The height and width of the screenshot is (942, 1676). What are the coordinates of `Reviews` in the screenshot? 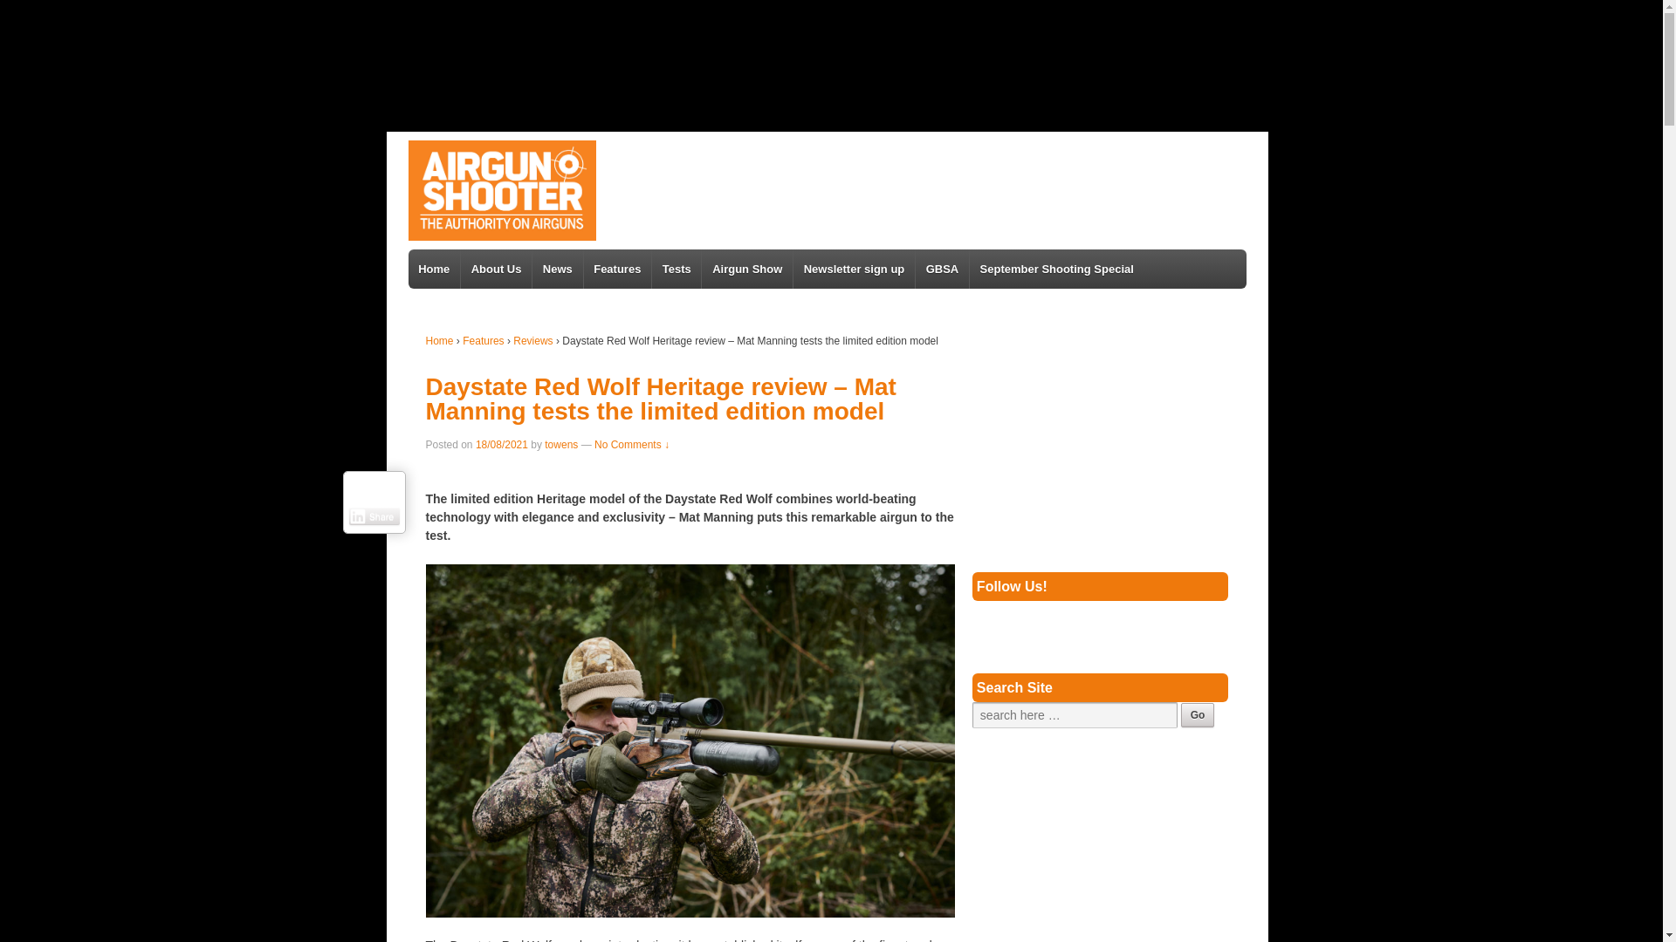 It's located at (532, 341).